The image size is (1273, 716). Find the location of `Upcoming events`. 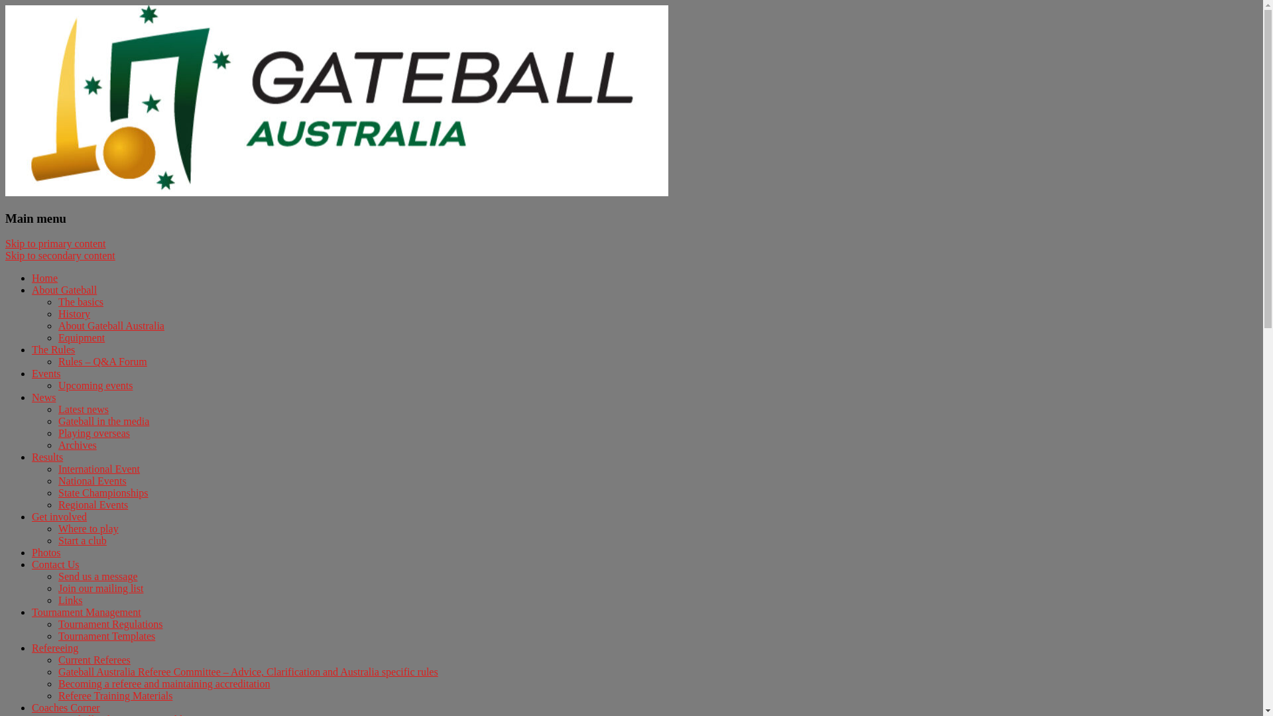

Upcoming events is located at coordinates (95, 386).